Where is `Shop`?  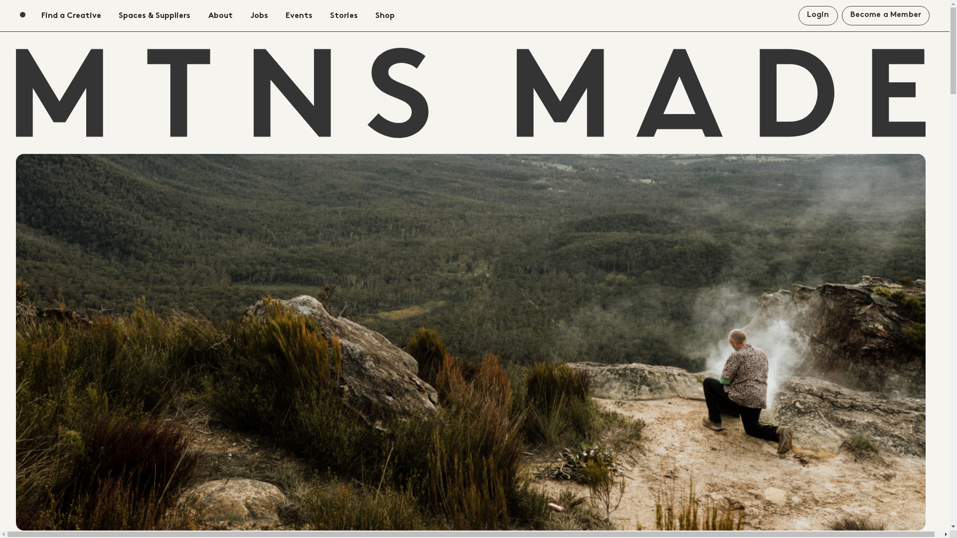
Shop is located at coordinates (385, 15).